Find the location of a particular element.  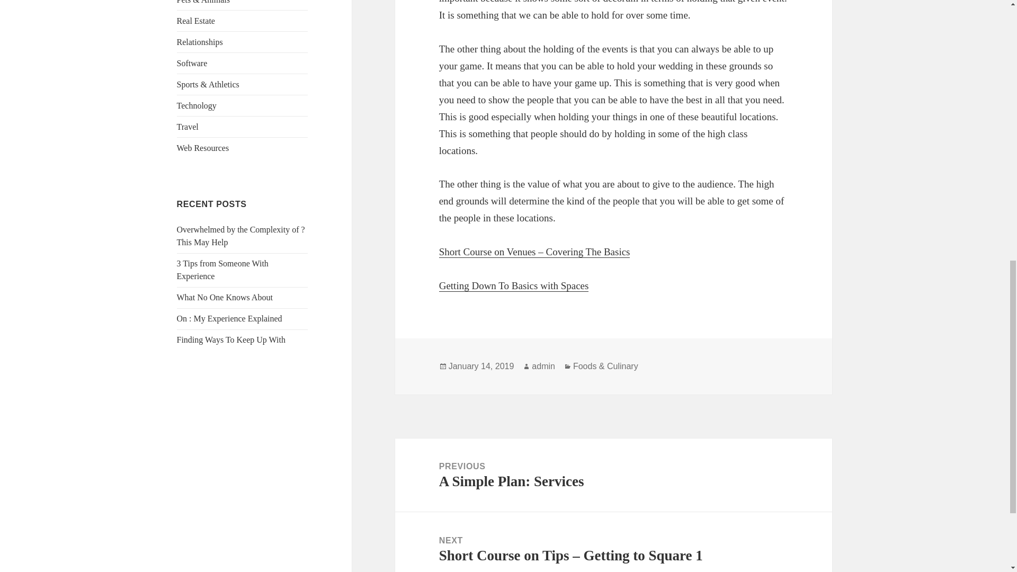

Web Resources is located at coordinates (225, 297).